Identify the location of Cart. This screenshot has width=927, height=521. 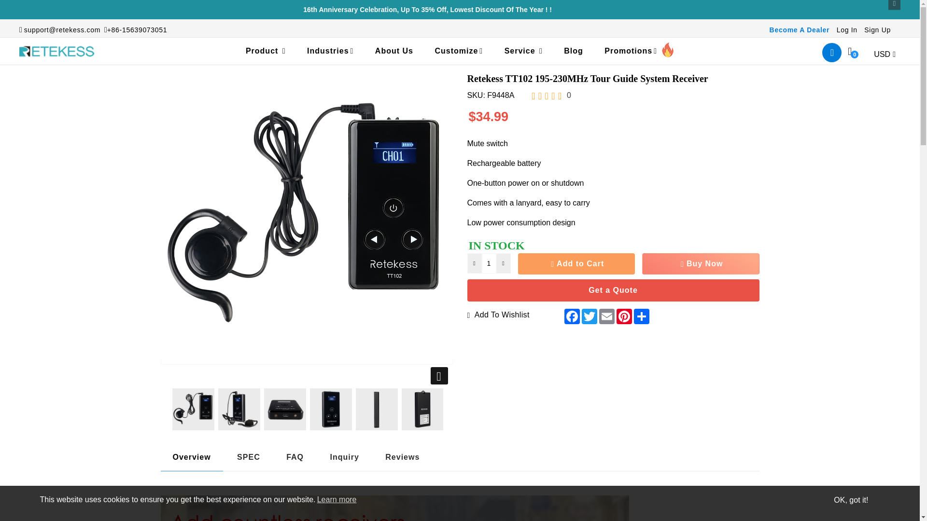
(850, 51).